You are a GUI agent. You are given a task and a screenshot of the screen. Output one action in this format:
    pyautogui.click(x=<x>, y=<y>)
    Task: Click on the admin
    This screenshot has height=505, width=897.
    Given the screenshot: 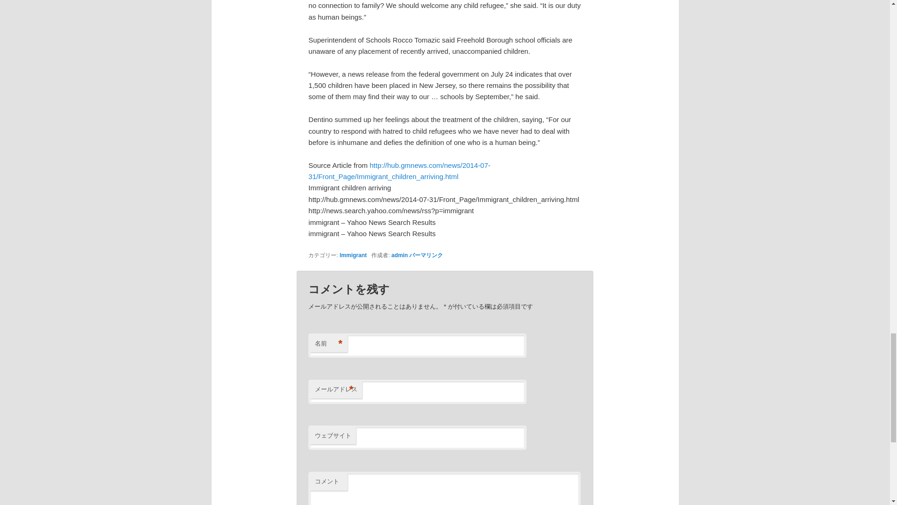 What is the action you would take?
    pyautogui.click(x=399, y=255)
    